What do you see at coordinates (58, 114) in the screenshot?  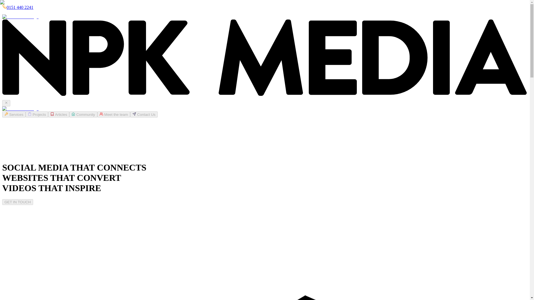 I see `Articles` at bounding box center [58, 114].